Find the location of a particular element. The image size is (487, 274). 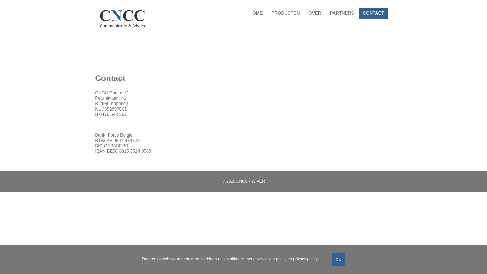

PRODUCTEN is located at coordinates (286, 13).